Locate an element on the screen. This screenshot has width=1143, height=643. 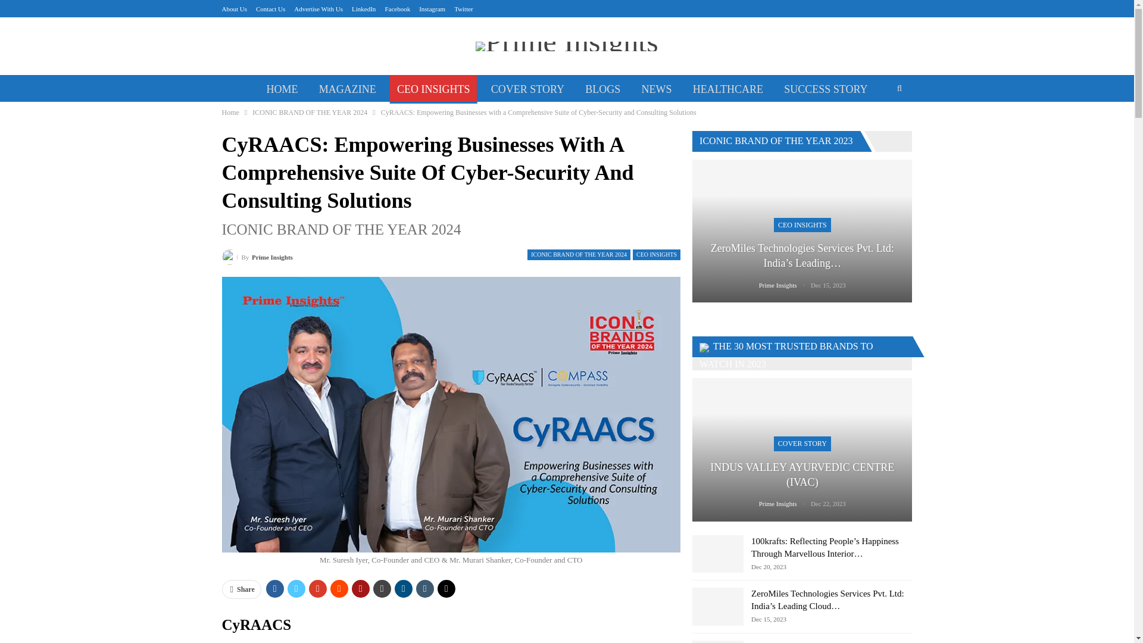
Facebook is located at coordinates (397, 8).